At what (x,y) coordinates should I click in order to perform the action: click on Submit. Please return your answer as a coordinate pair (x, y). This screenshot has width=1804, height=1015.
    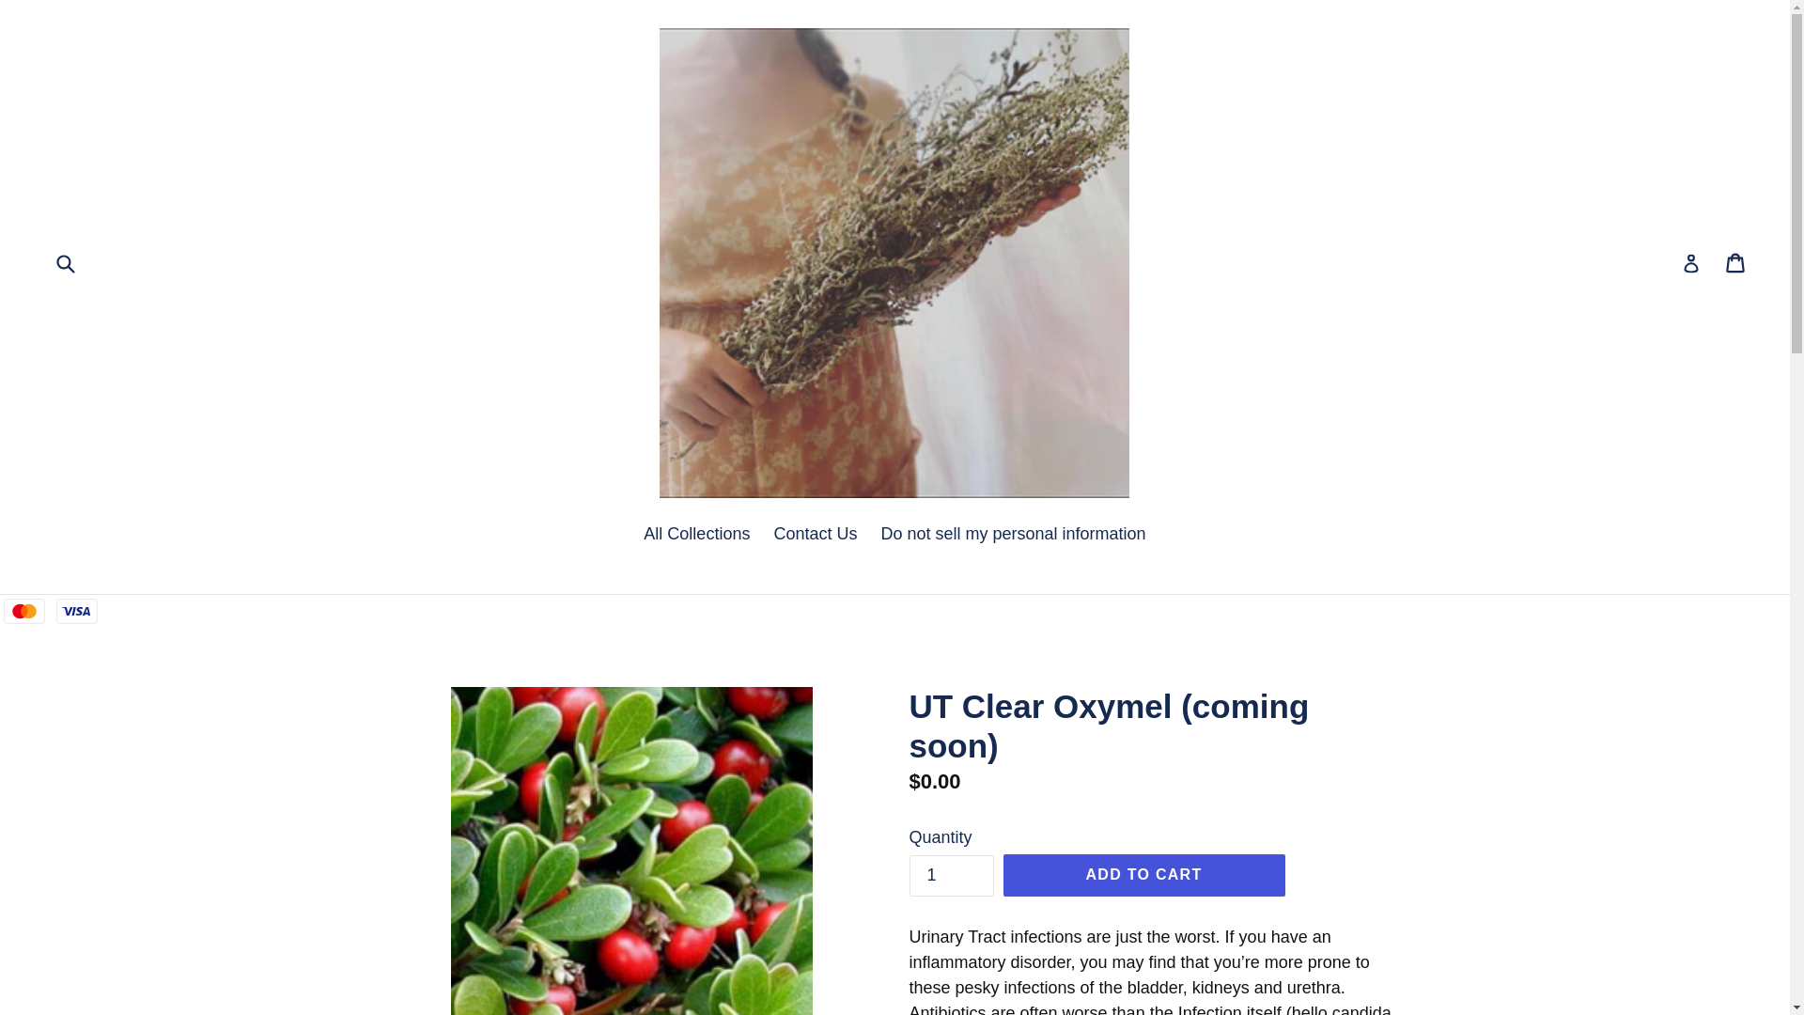
    Looking at the image, I should click on (64, 263).